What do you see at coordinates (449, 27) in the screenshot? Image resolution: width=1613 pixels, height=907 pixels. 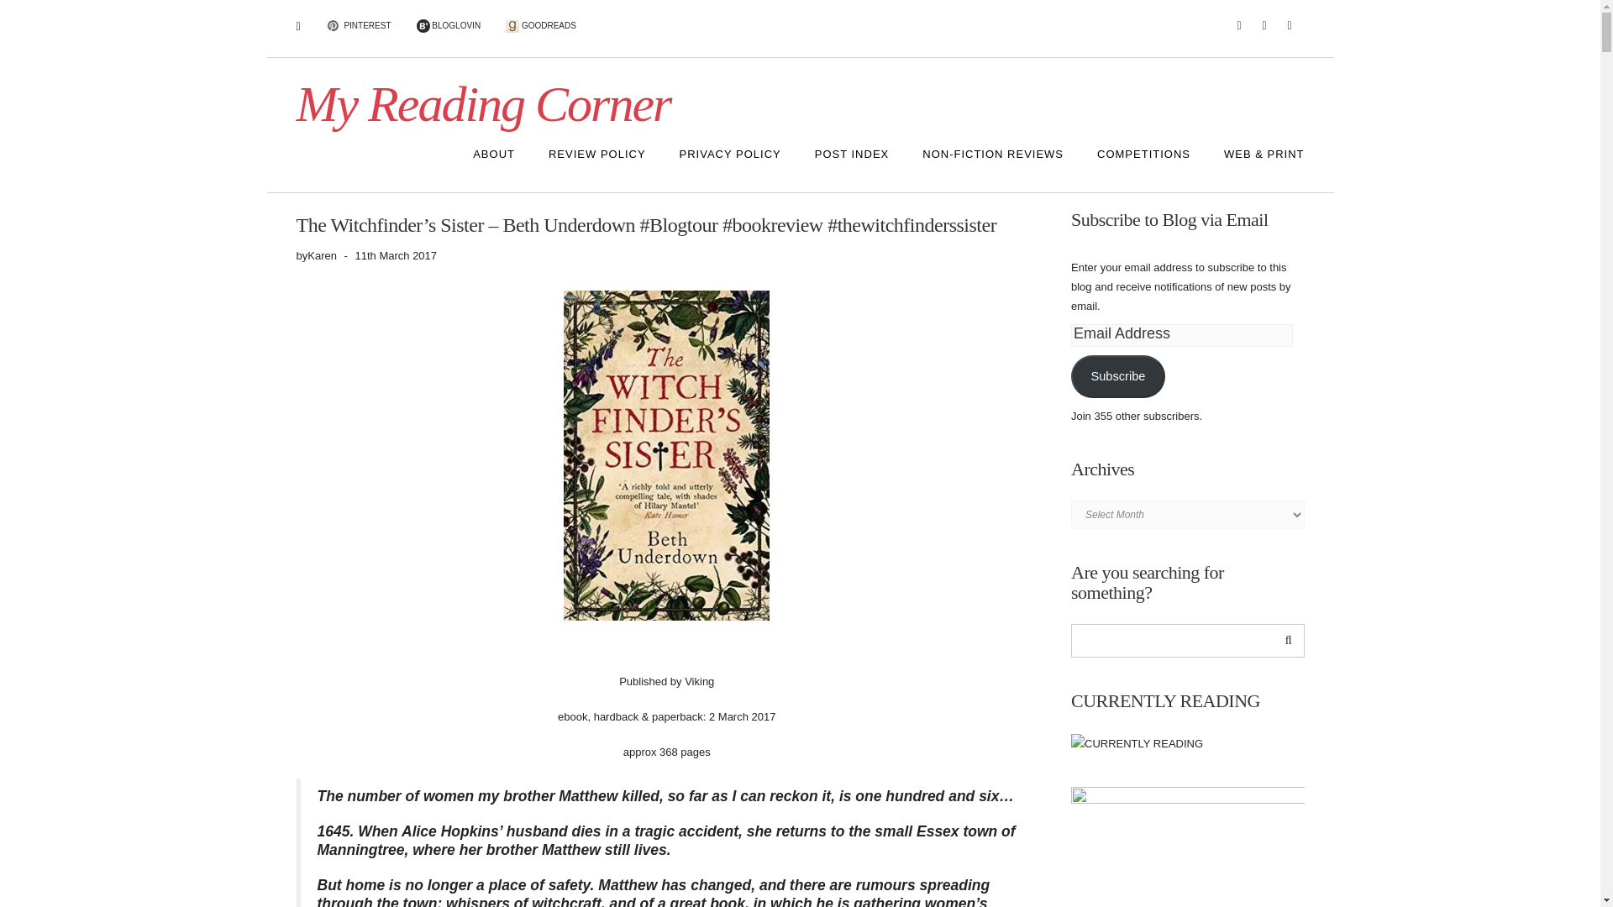 I see `BLOGLOVIN` at bounding box center [449, 27].